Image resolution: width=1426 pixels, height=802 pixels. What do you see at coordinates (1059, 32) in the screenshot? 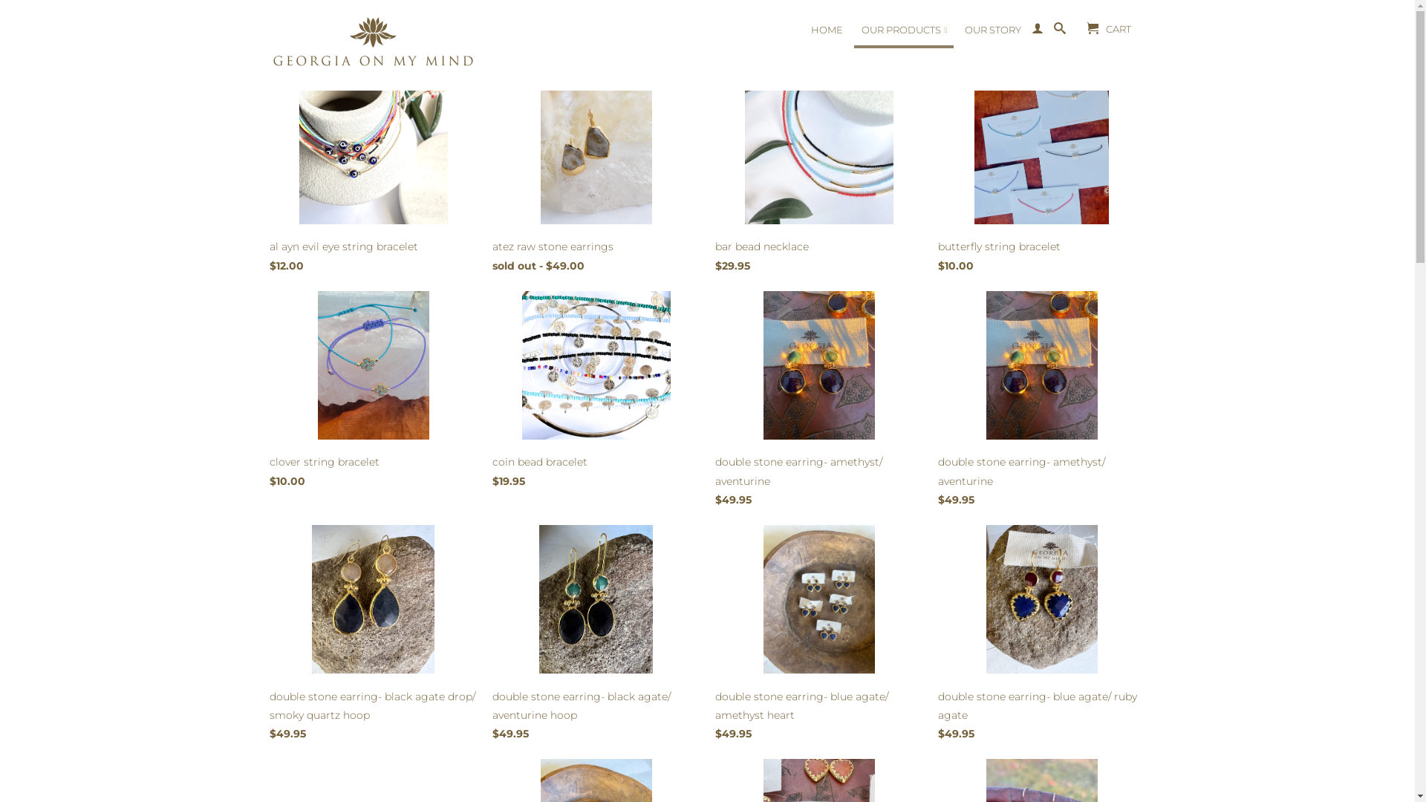
I see `Search` at bounding box center [1059, 32].